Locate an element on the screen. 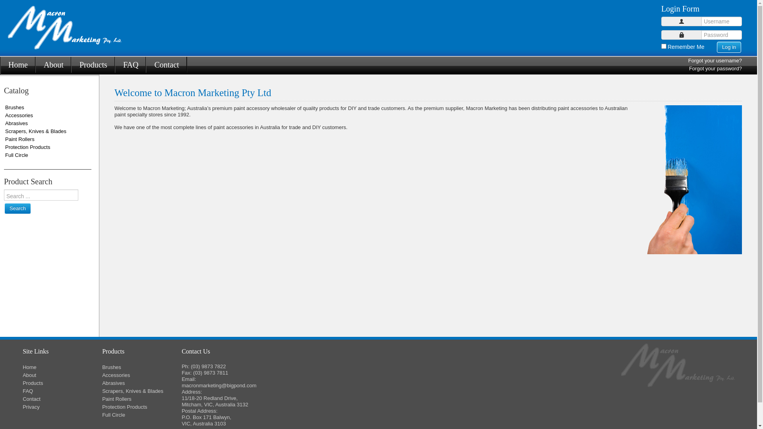  Password is located at coordinates (682, 35).